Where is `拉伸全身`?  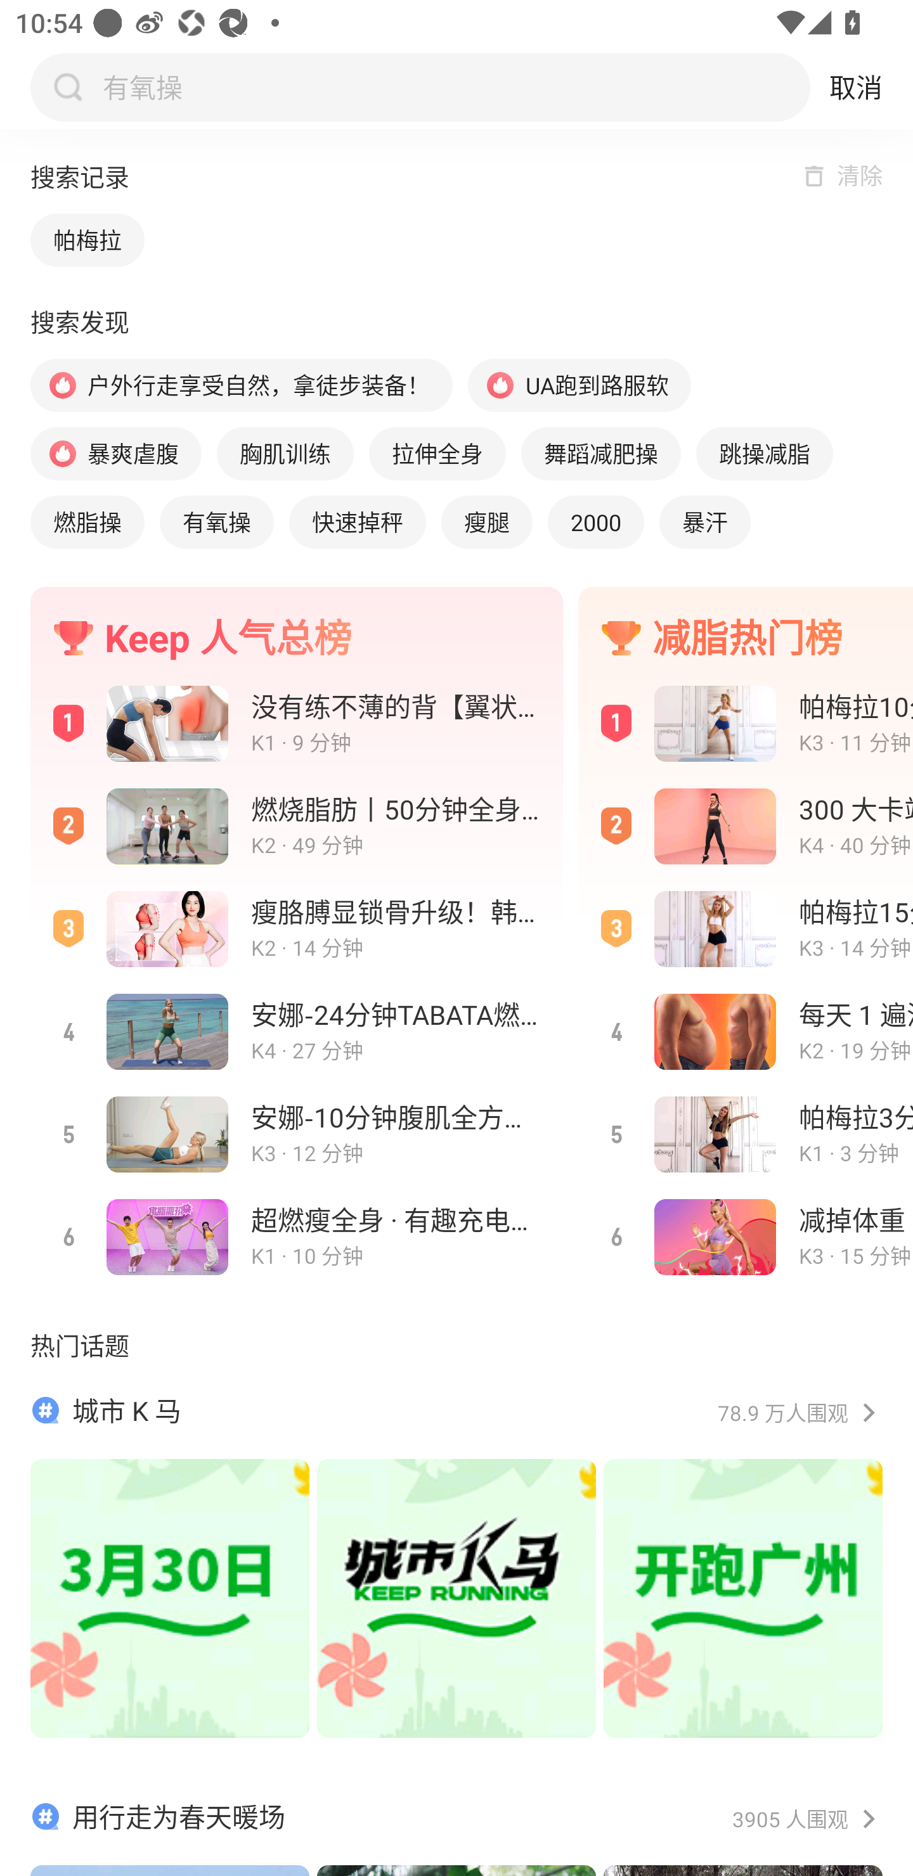 拉伸全身 is located at coordinates (437, 454).